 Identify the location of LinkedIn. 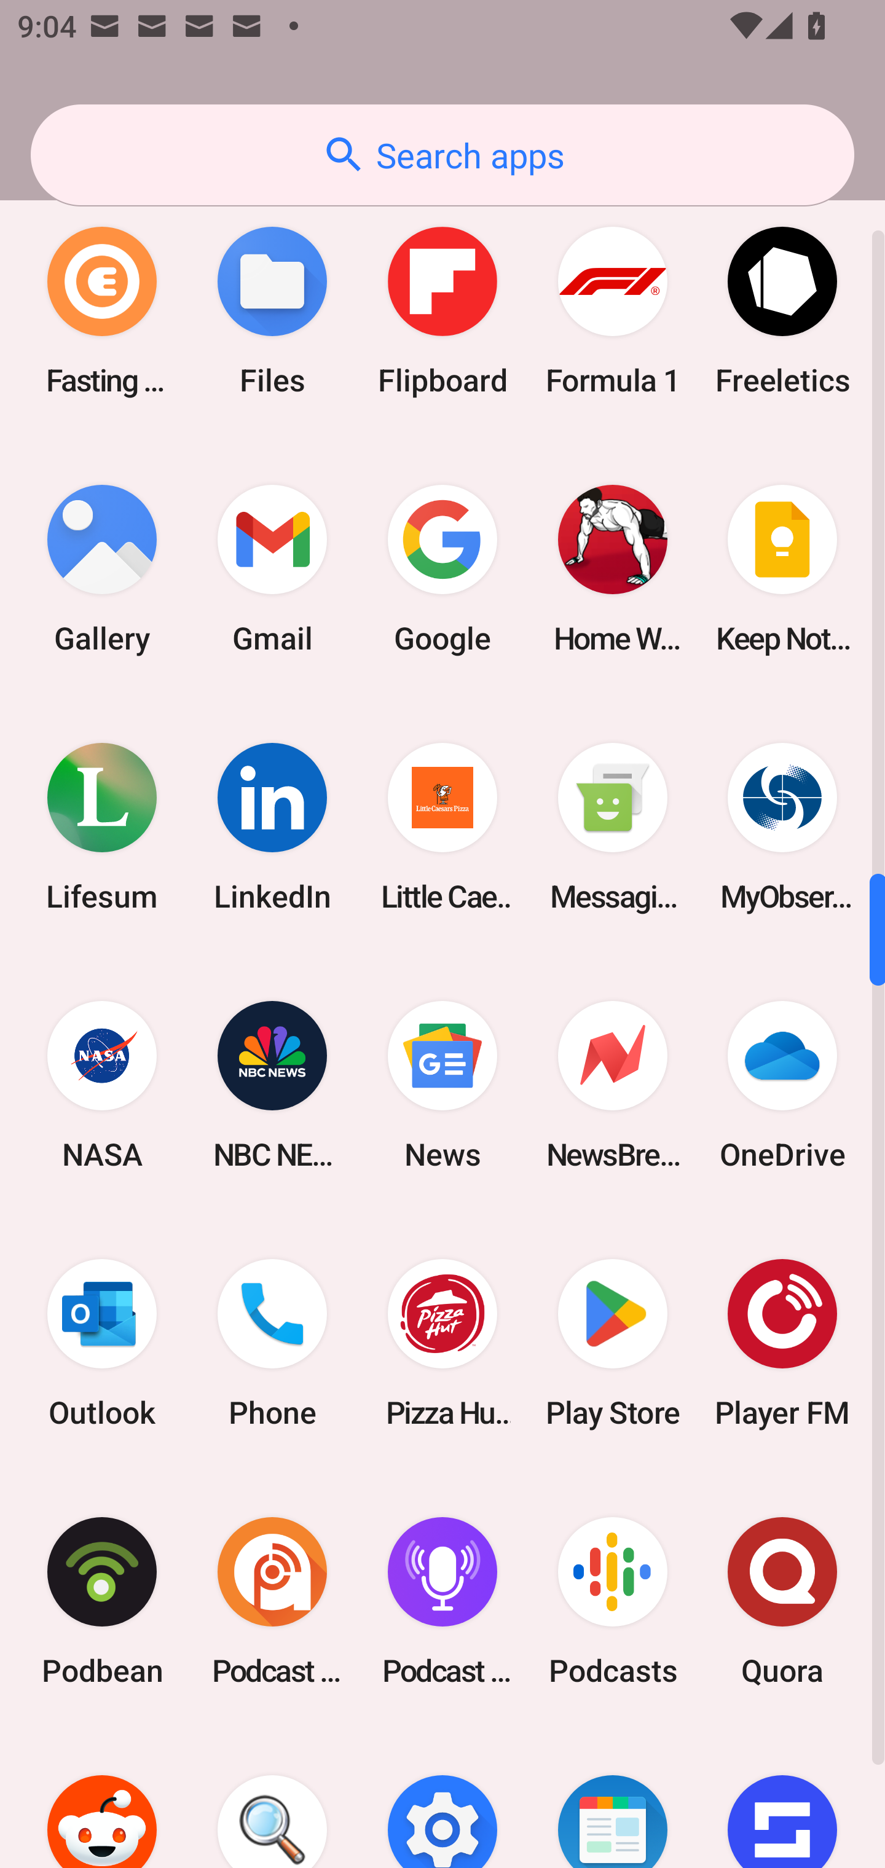
(272, 827).